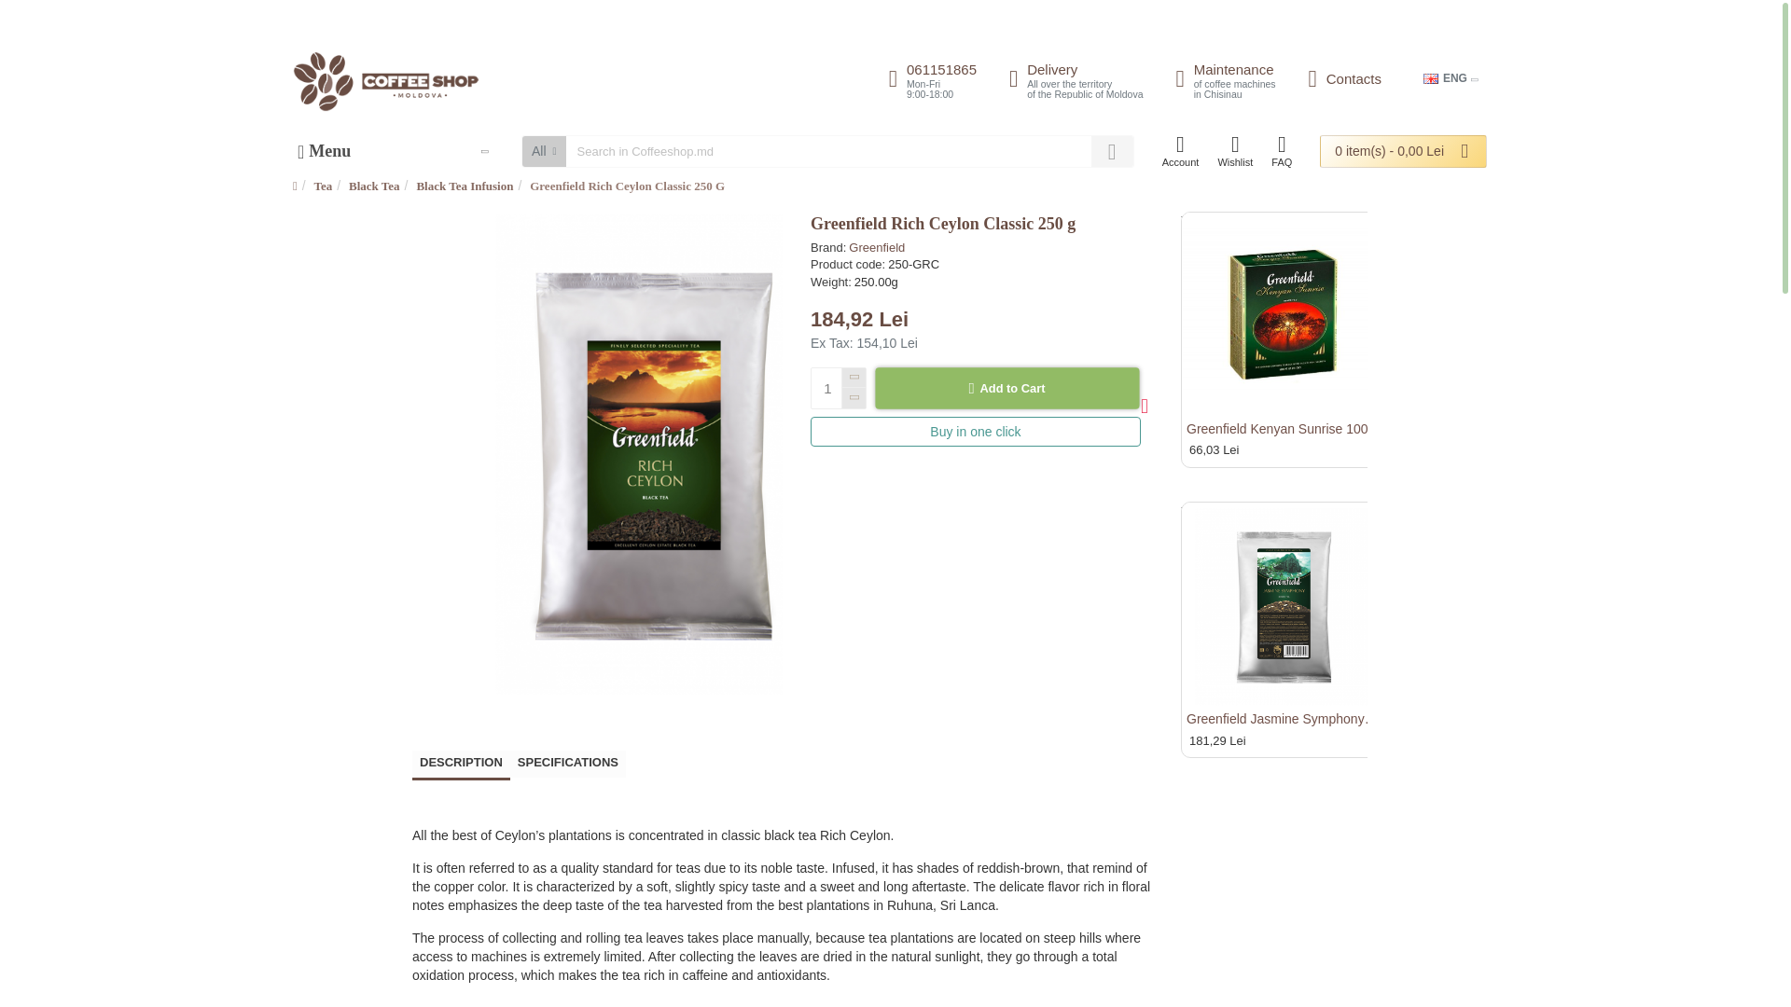  I want to click on Greenfield Rich Ceylon Classic 250 g, so click(396, 151).